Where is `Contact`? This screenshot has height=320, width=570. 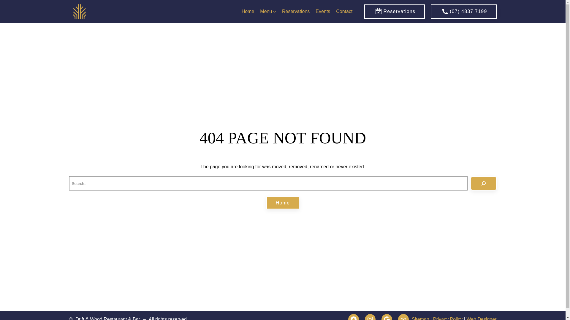 Contact is located at coordinates (344, 12).